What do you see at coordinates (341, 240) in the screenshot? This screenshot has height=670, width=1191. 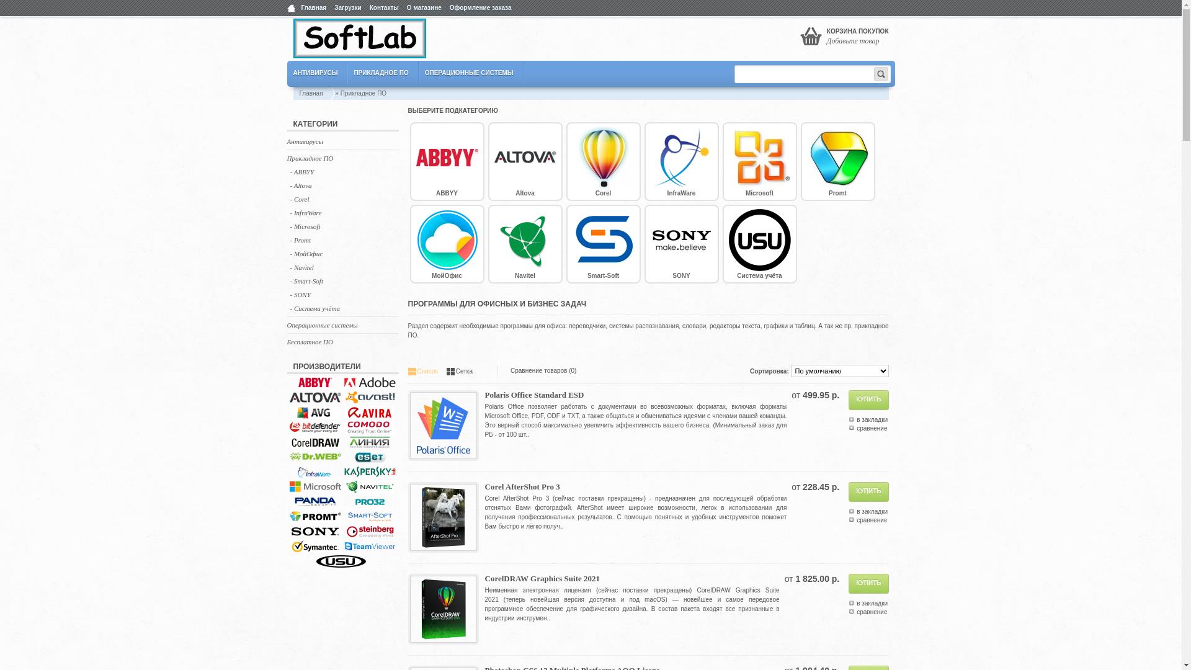 I see `- Promt` at bounding box center [341, 240].